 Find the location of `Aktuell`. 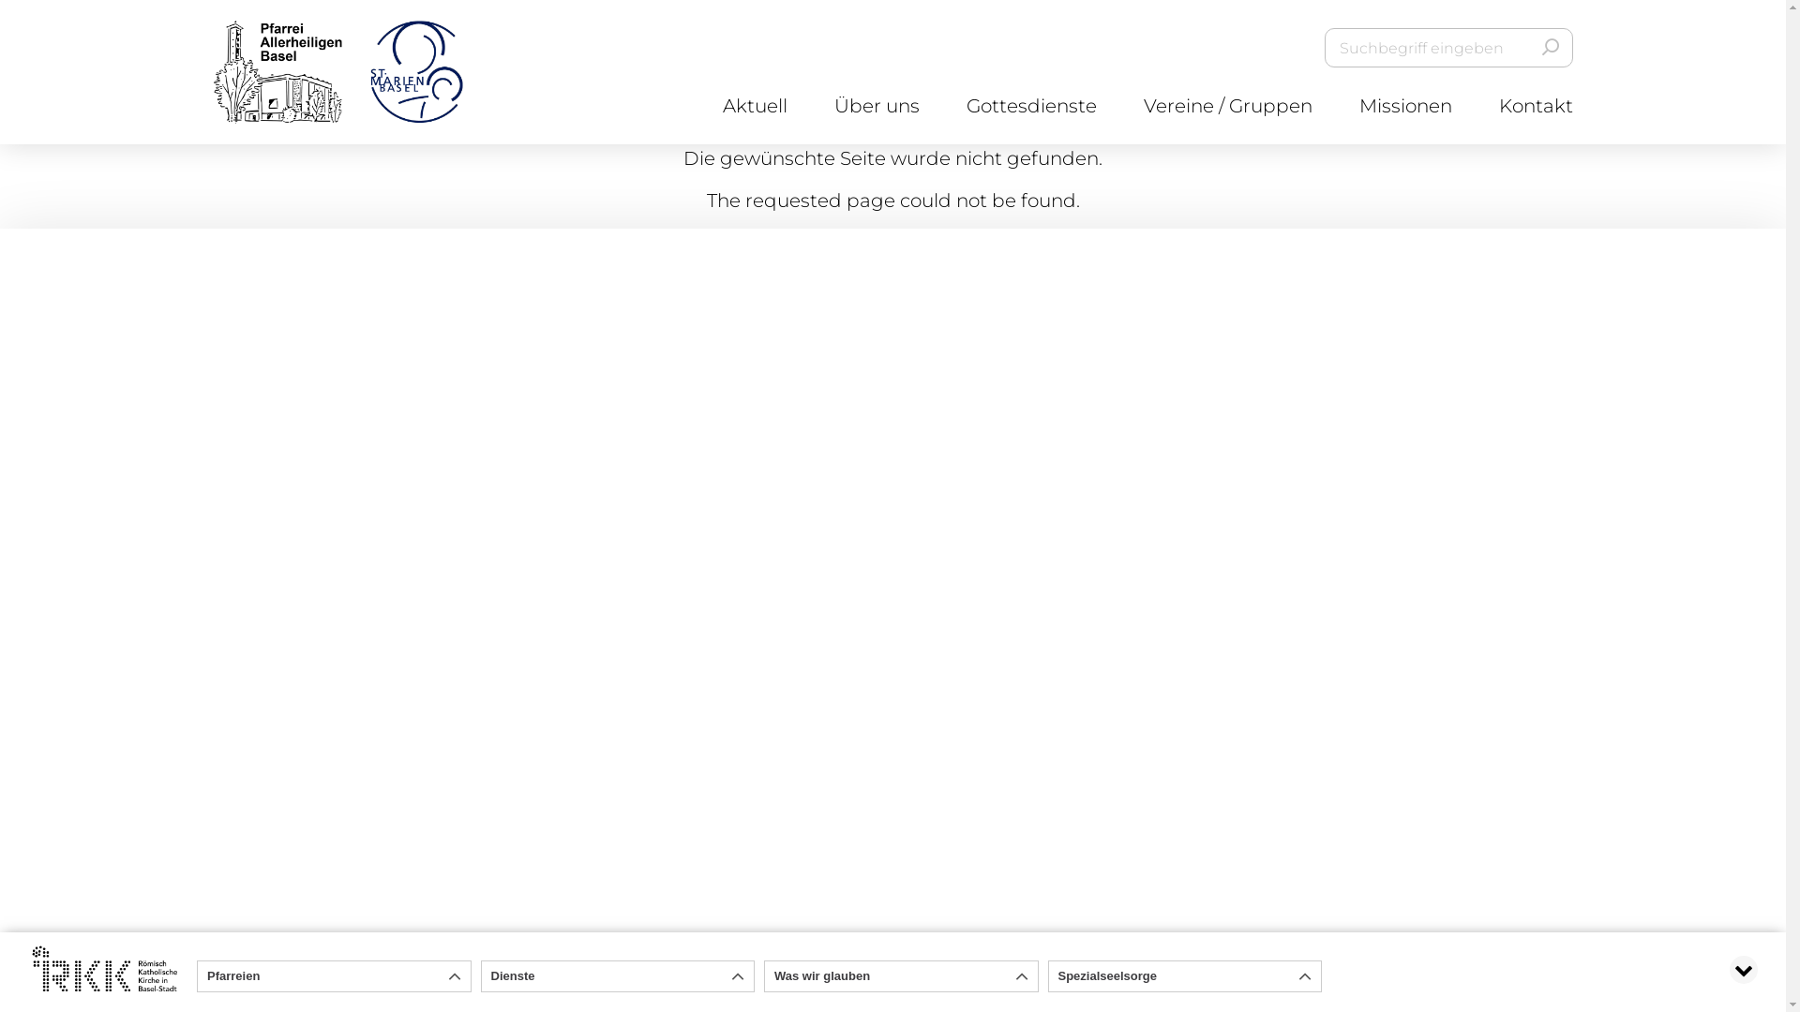

Aktuell is located at coordinates (754, 106).